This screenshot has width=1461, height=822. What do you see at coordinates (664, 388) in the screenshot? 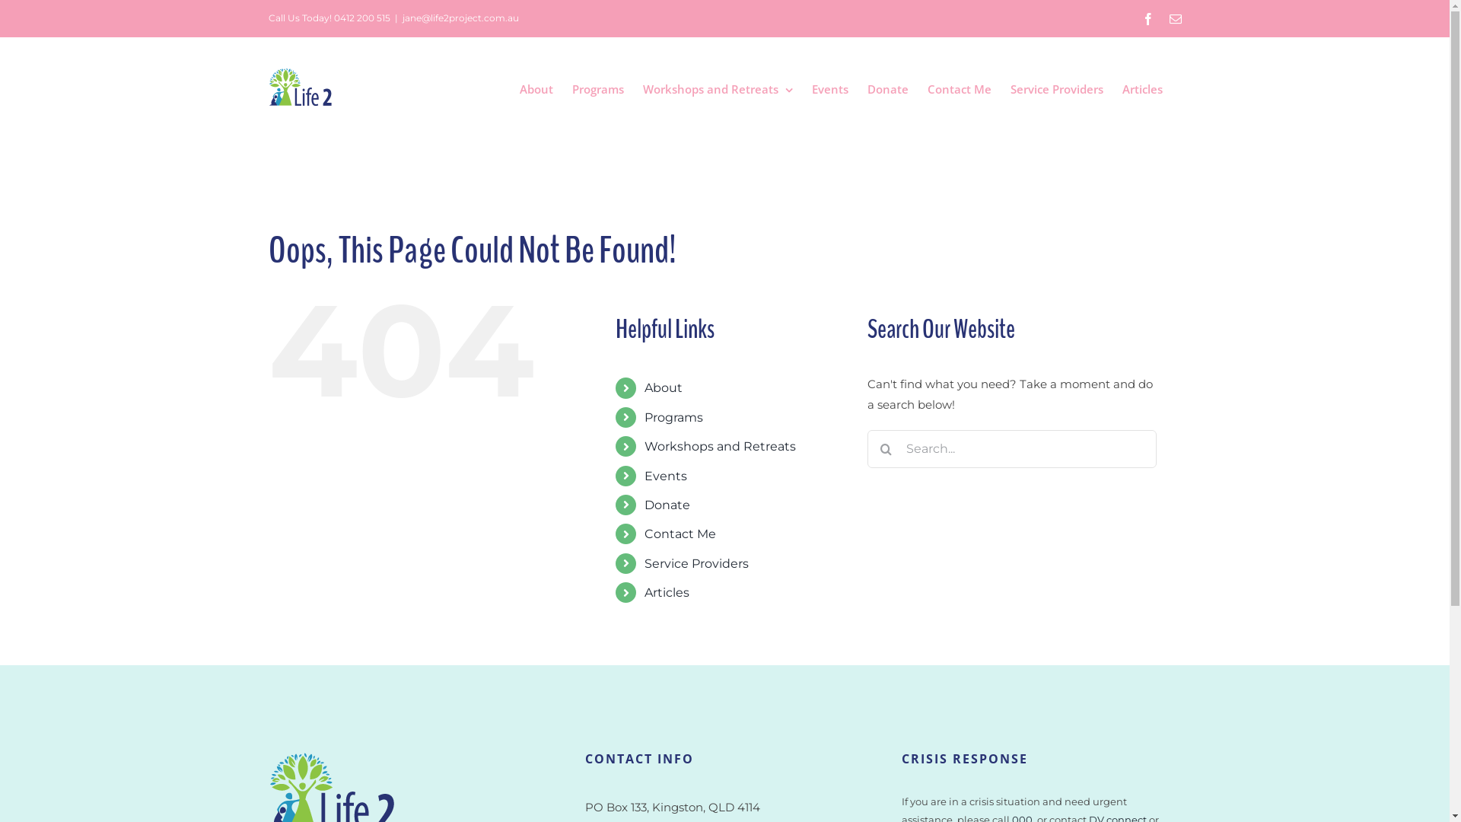
I see `About` at bounding box center [664, 388].